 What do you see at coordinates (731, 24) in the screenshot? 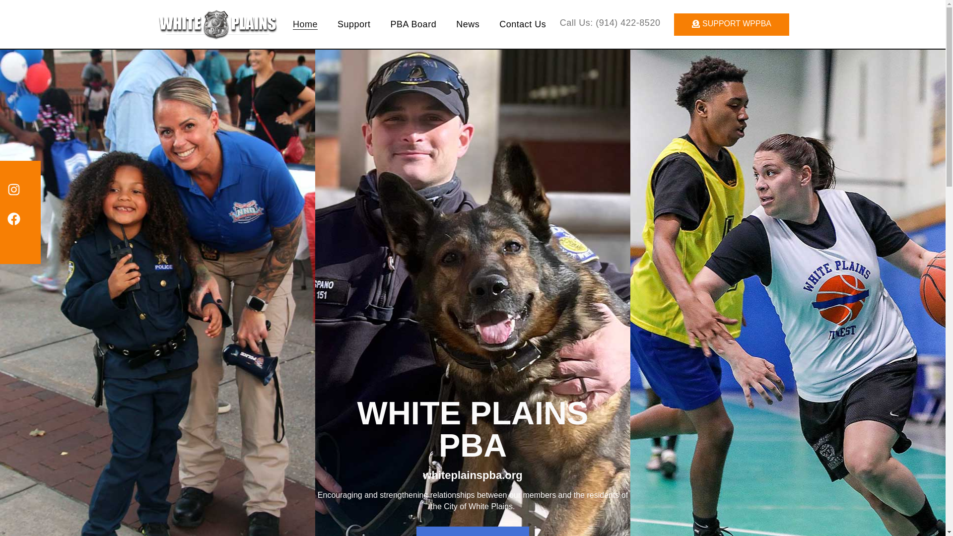
I see `SUPPORT WPPBA` at bounding box center [731, 24].